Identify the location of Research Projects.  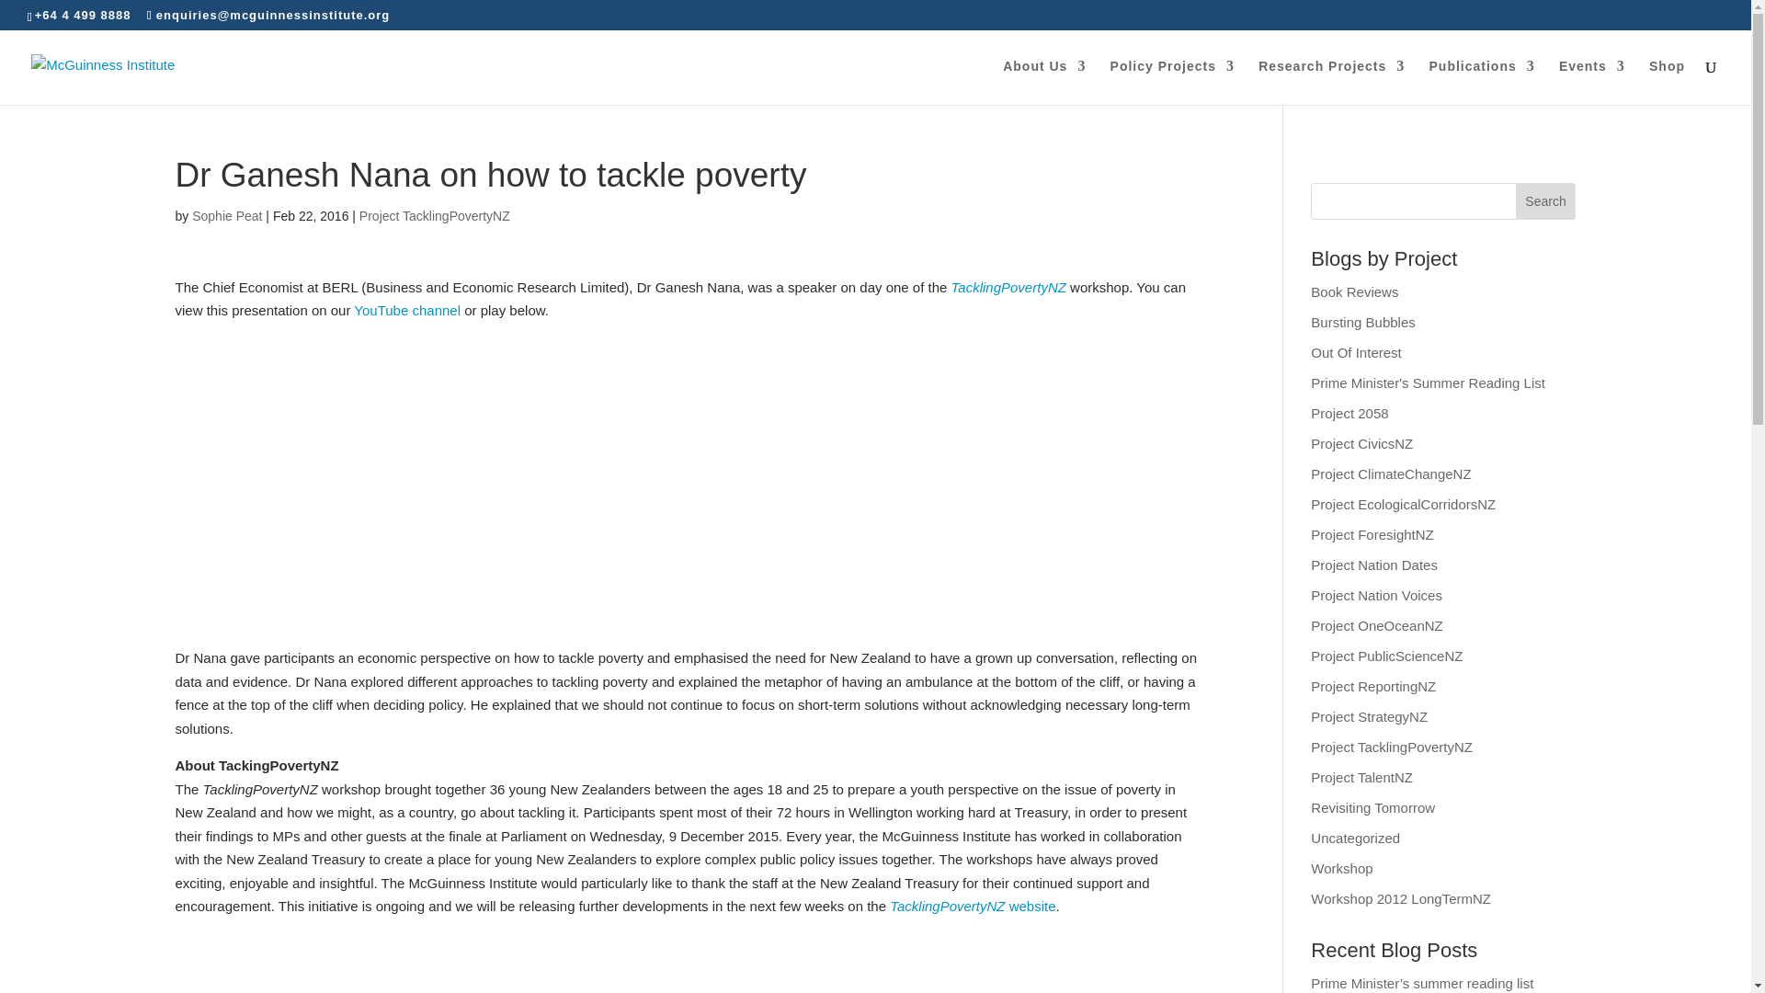
(1331, 82).